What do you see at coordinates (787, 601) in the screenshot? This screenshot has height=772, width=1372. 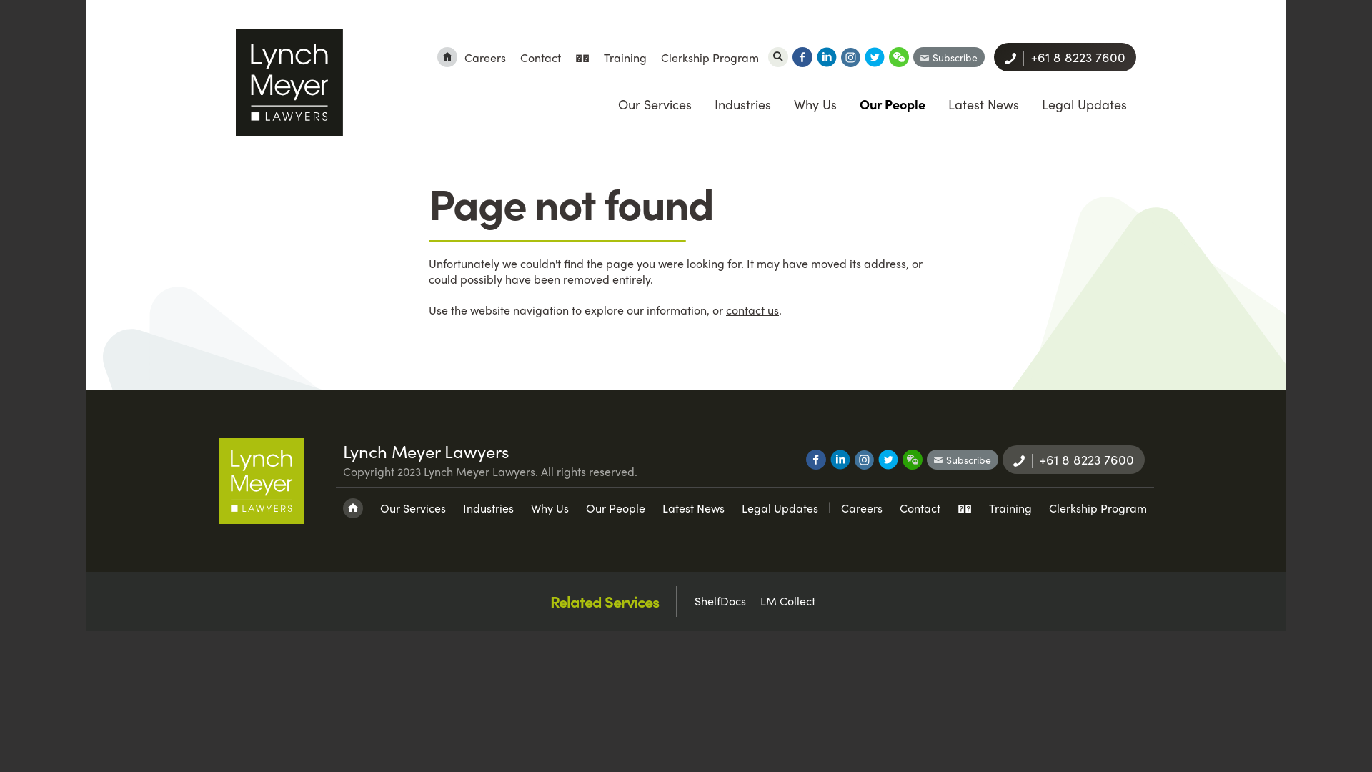 I see `LM Collect` at bounding box center [787, 601].